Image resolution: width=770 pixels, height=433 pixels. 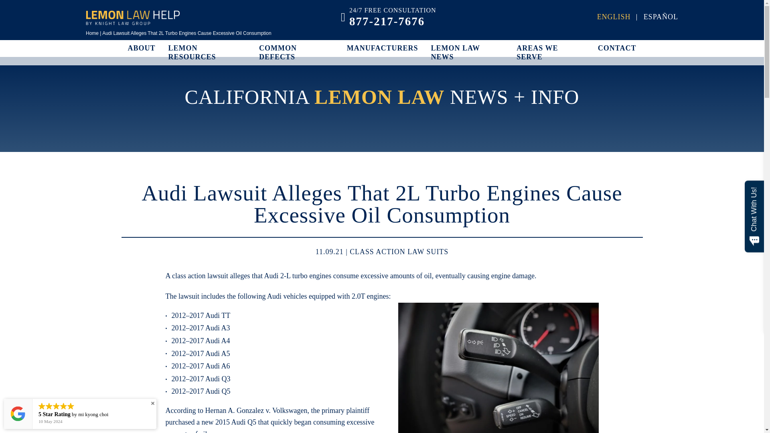 What do you see at coordinates (207, 53) in the screenshot?
I see `LEMON RESOURCES` at bounding box center [207, 53].